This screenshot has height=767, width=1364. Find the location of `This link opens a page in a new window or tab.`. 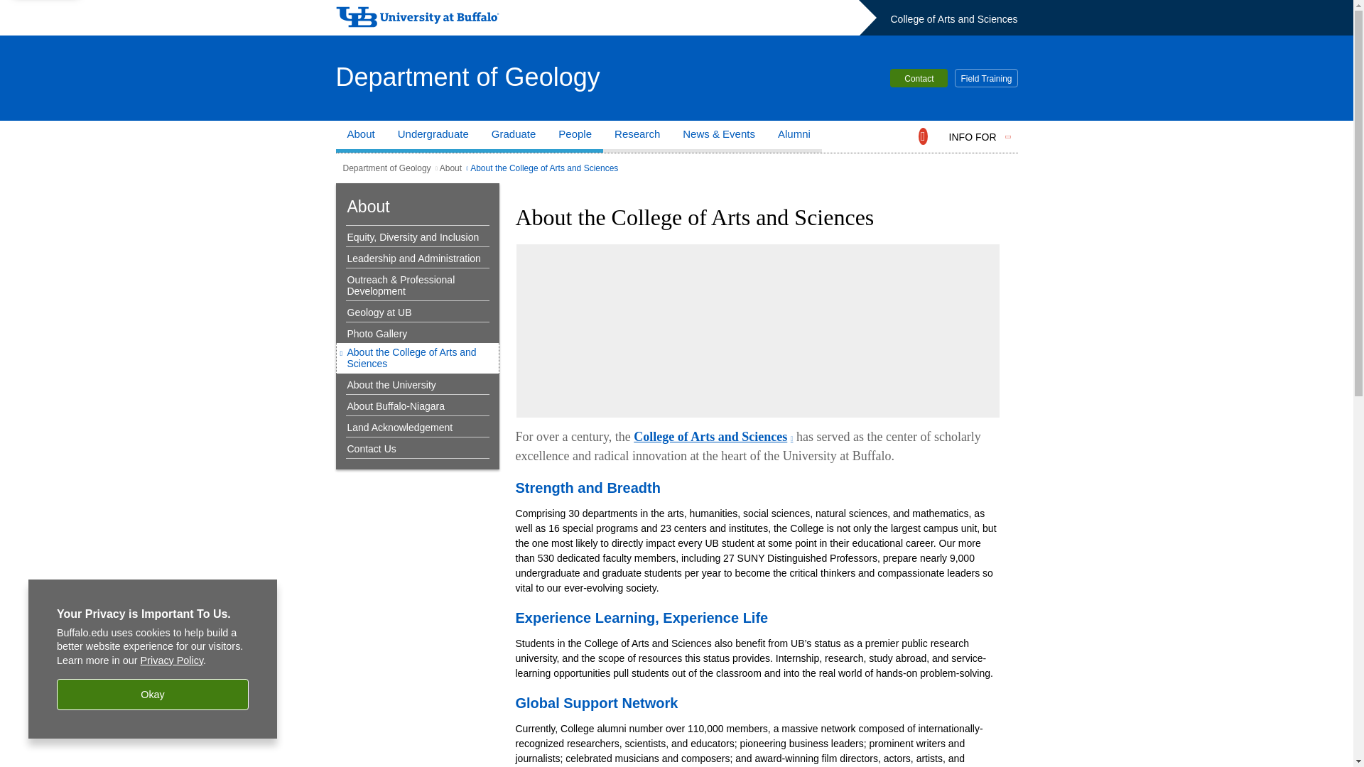

This link opens a page in a new window or tab. is located at coordinates (713, 436).